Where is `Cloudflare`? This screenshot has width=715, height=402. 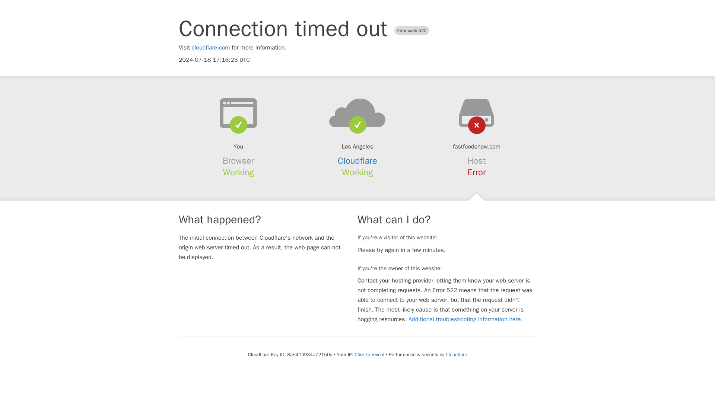 Cloudflare is located at coordinates (357, 161).